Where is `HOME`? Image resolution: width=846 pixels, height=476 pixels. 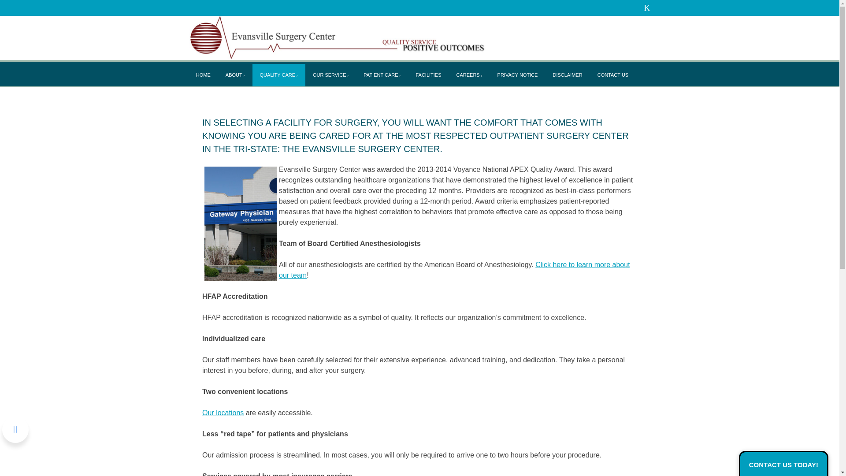
HOME is located at coordinates (204, 75).